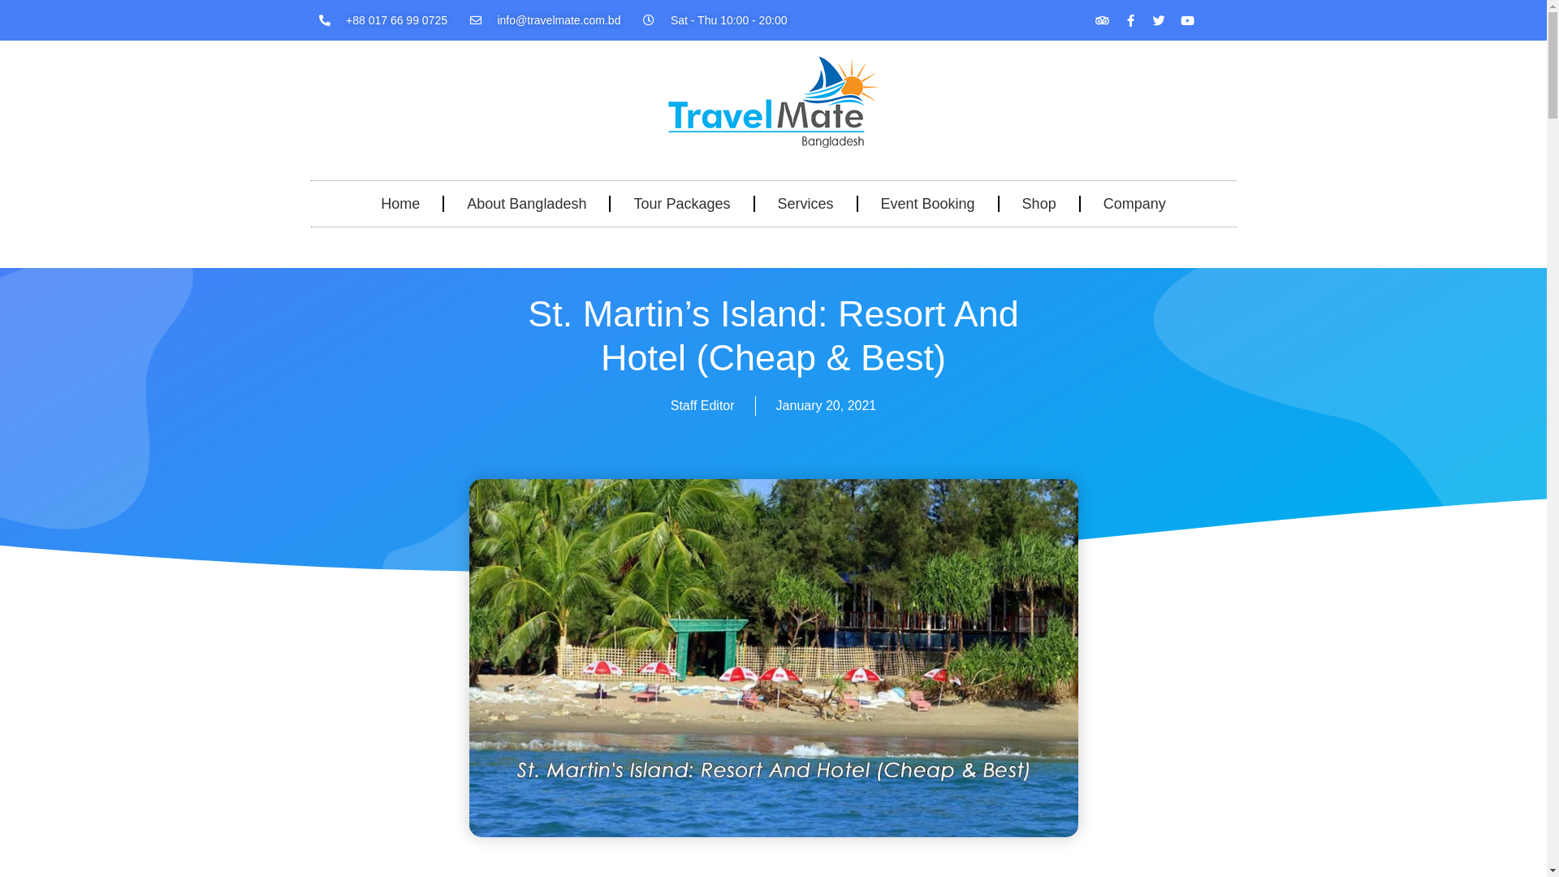  I want to click on Staff Editor, so click(703, 406).